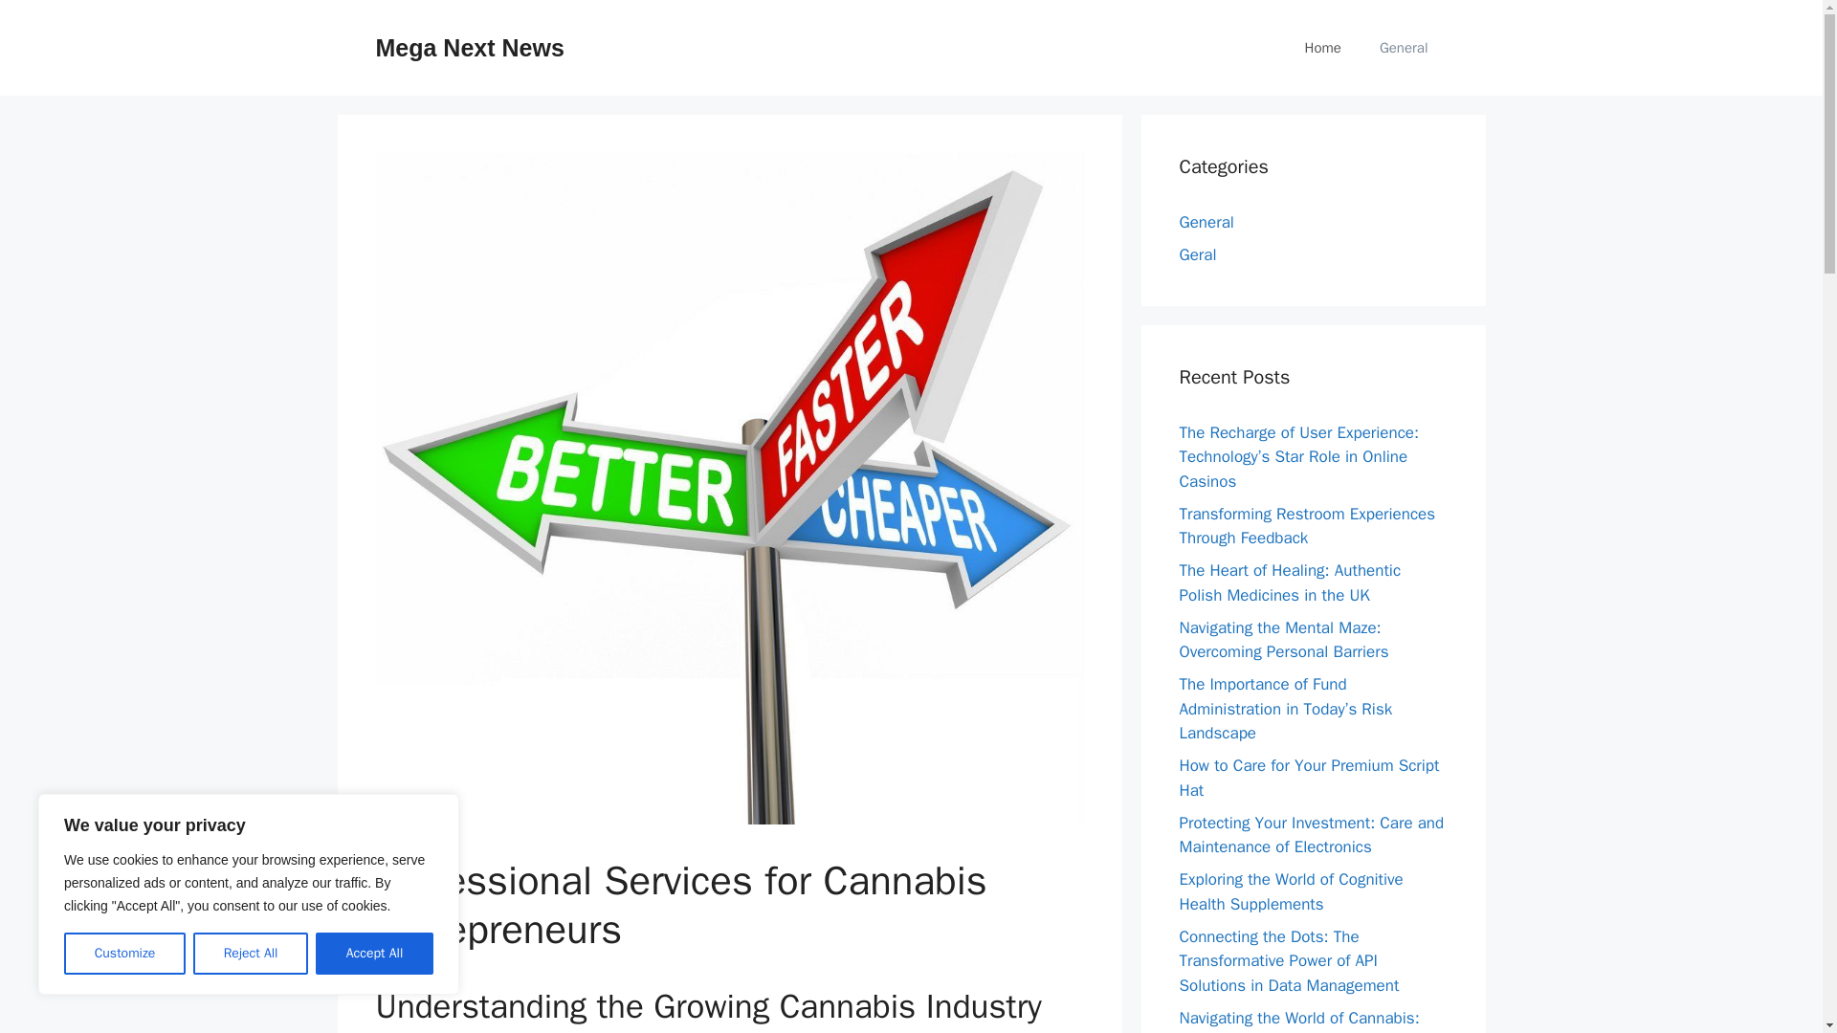 The height and width of the screenshot is (1033, 1837). I want to click on Mega Next News, so click(469, 47).